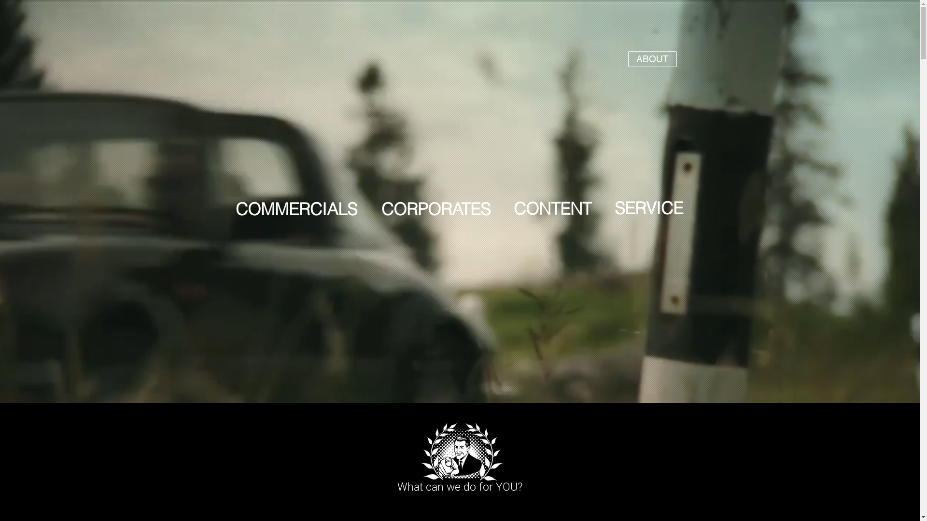  Describe the element at coordinates (652, 59) in the screenshot. I see `ABOUT` at that location.